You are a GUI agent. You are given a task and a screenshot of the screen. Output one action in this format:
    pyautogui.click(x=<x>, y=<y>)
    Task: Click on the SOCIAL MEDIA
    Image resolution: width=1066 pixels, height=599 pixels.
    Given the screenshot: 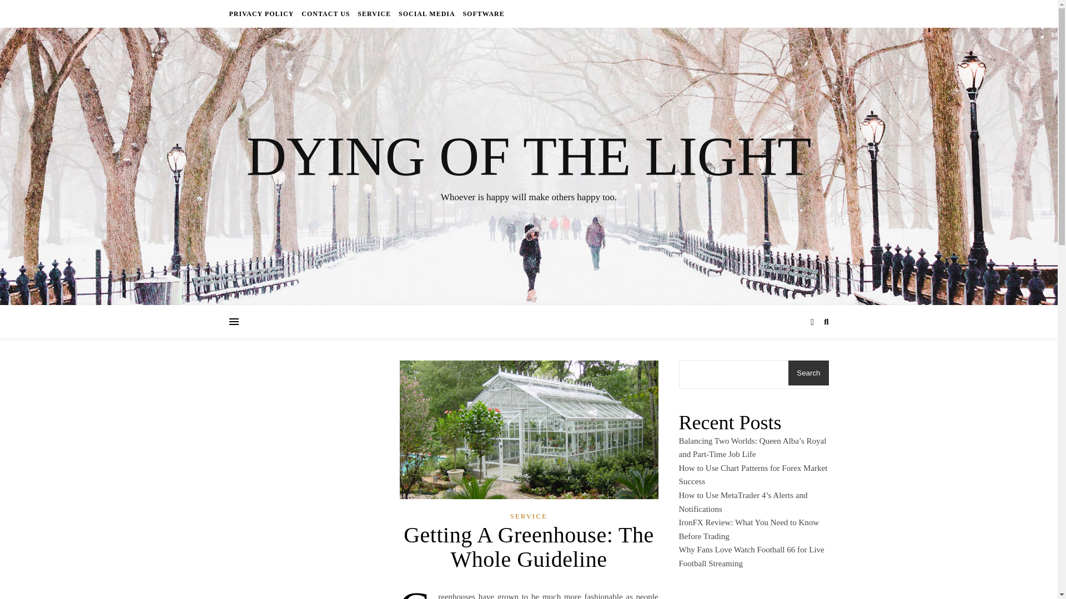 What is the action you would take?
    pyautogui.click(x=426, y=13)
    